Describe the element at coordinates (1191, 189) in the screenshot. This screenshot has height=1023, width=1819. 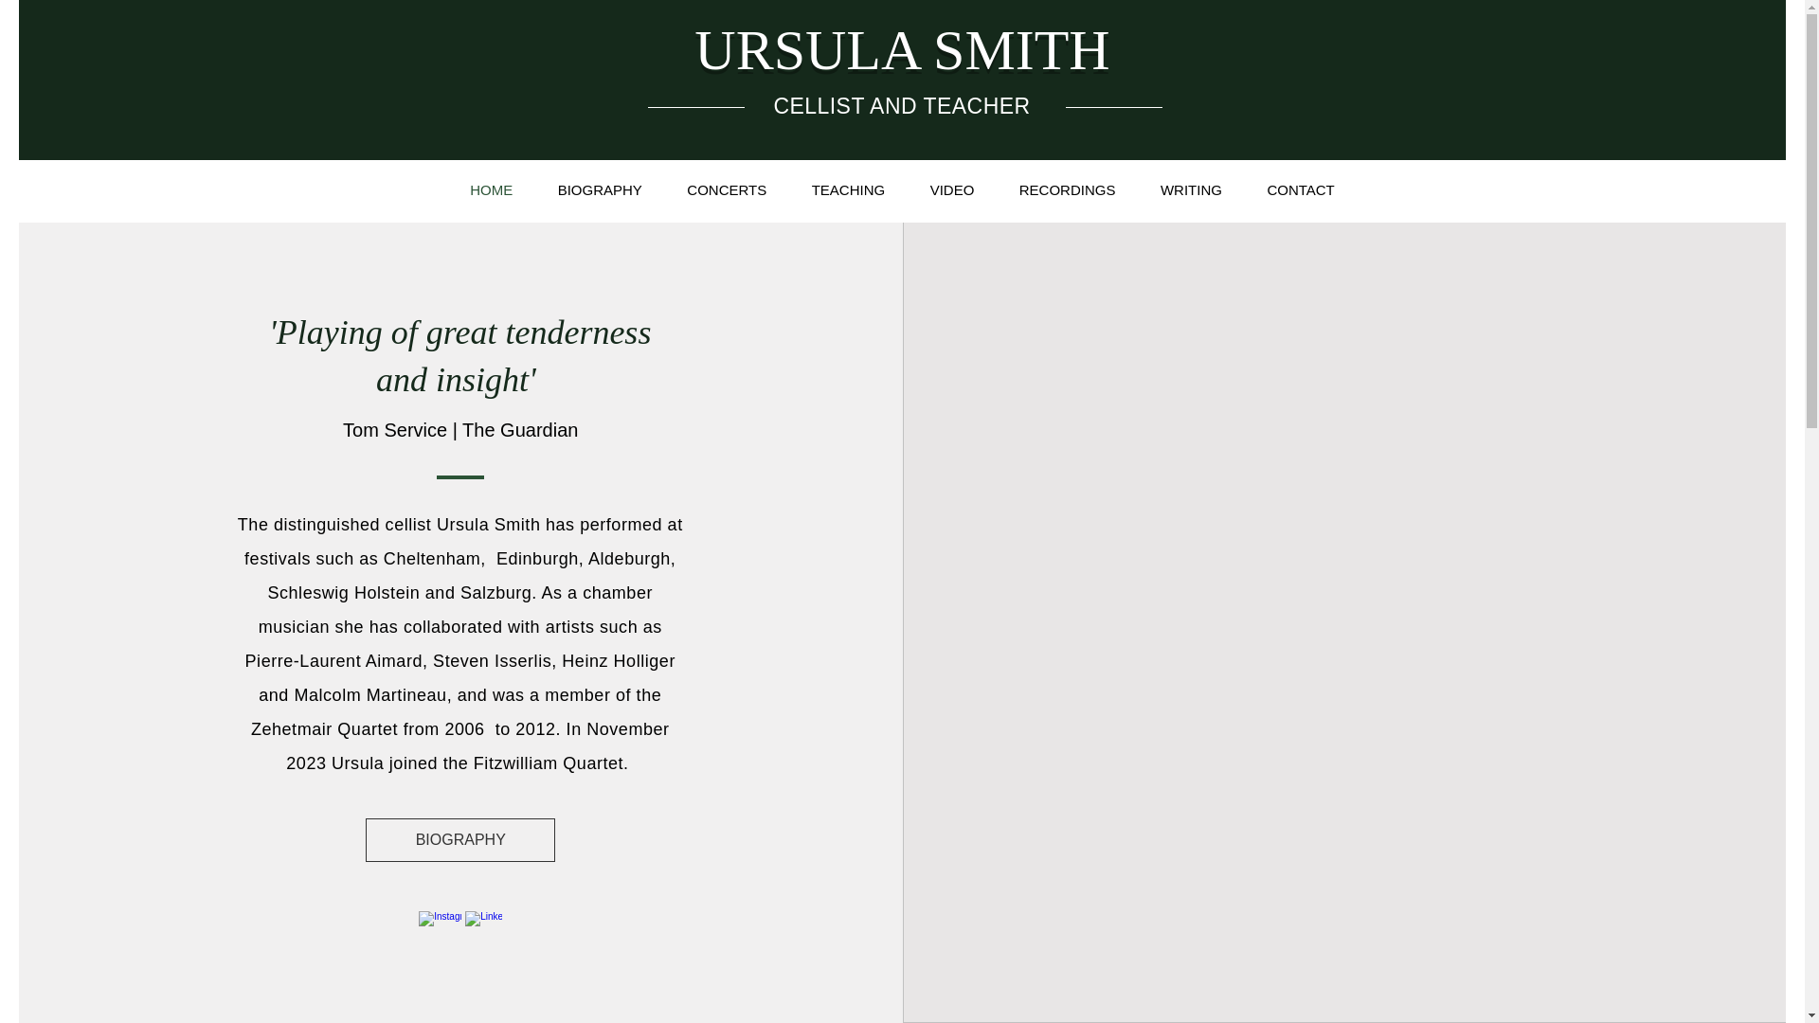
I see `WRITING` at that location.